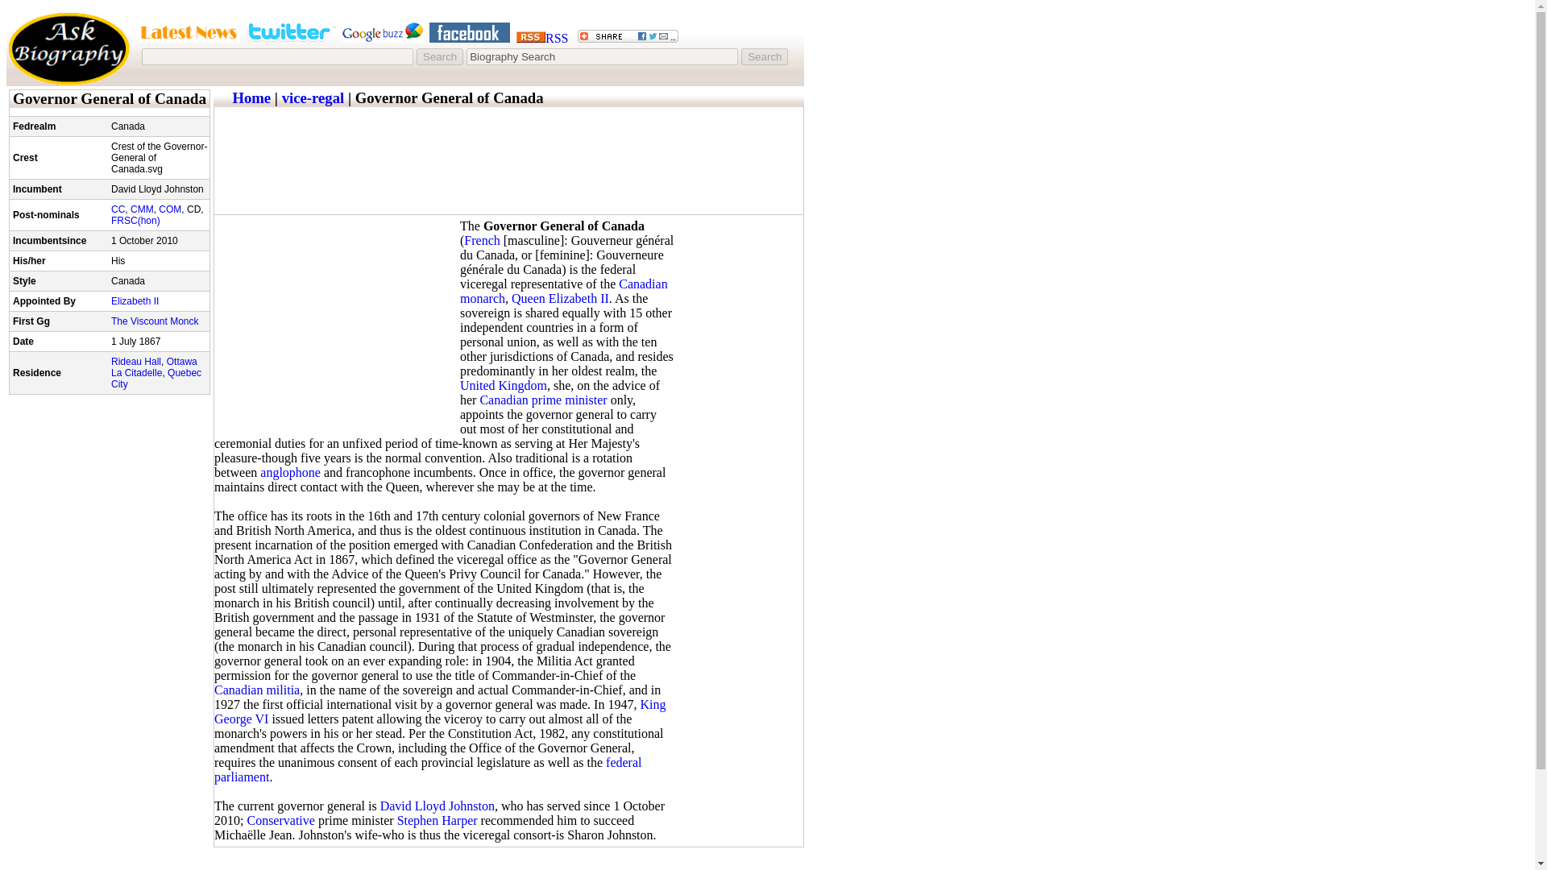 The width and height of the screenshot is (1547, 870). What do you see at coordinates (335, 324) in the screenshot?
I see `Advertisement` at bounding box center [335, 324].